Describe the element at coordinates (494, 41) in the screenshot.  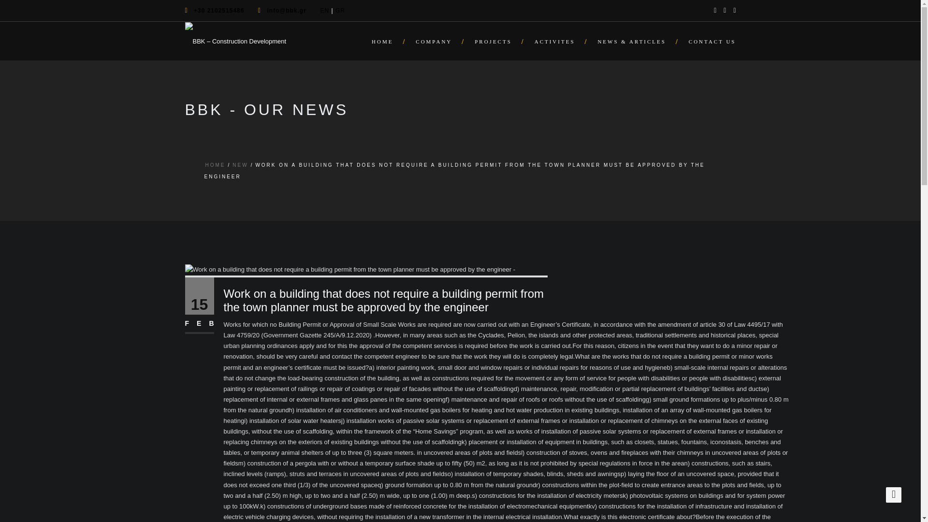
I see `Projects` at that location.